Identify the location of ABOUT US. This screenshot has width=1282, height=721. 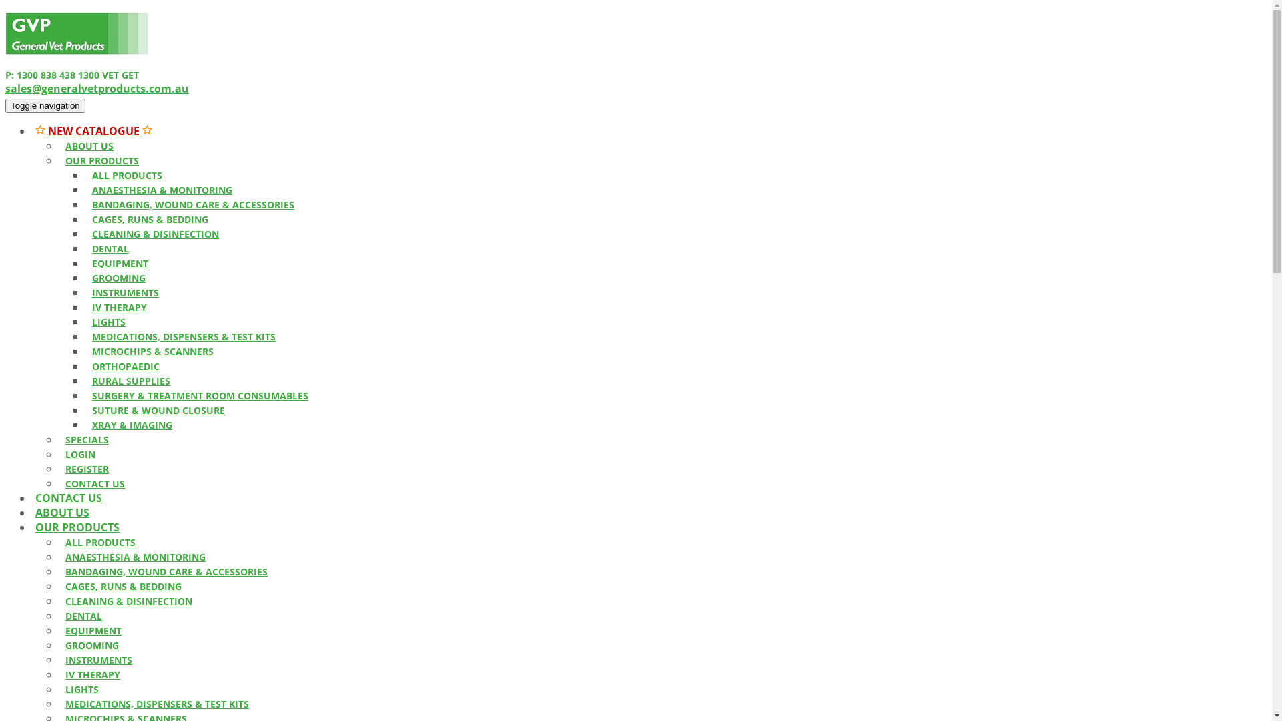
(63, 513).